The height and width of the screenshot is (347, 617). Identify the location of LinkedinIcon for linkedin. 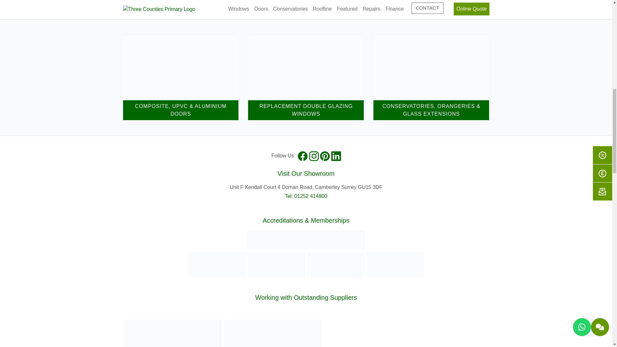
(336, 156).